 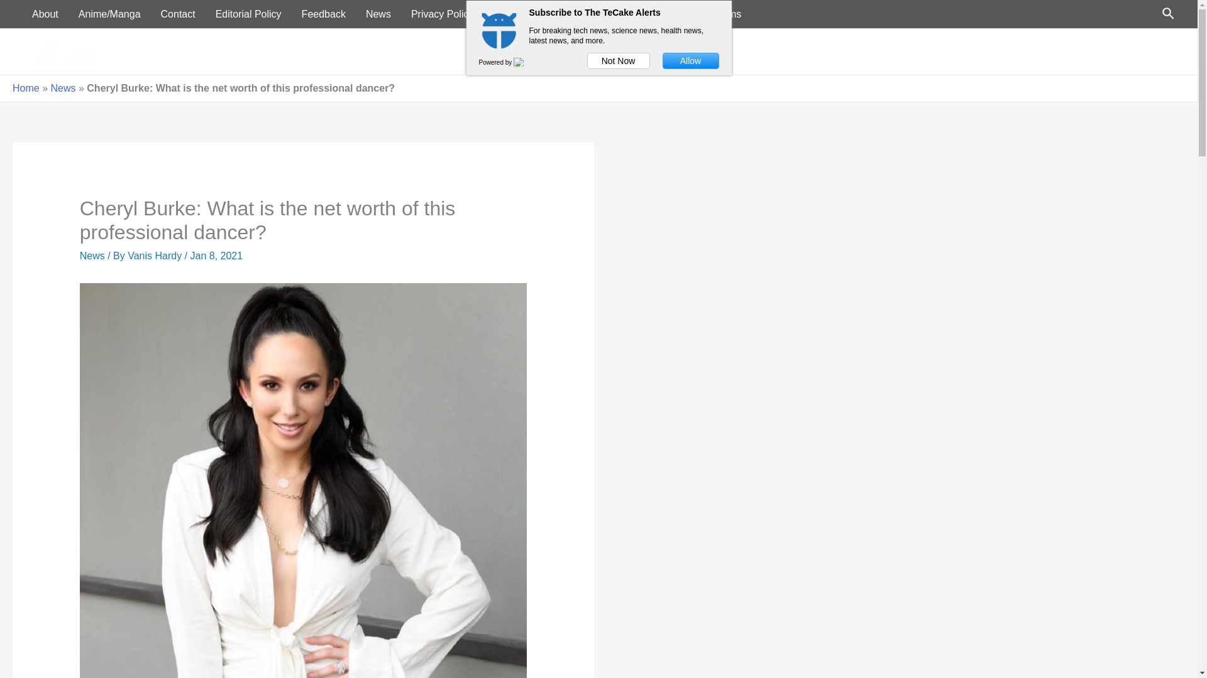 I want to click on Privacy Policy, so click(x=442, y=14).